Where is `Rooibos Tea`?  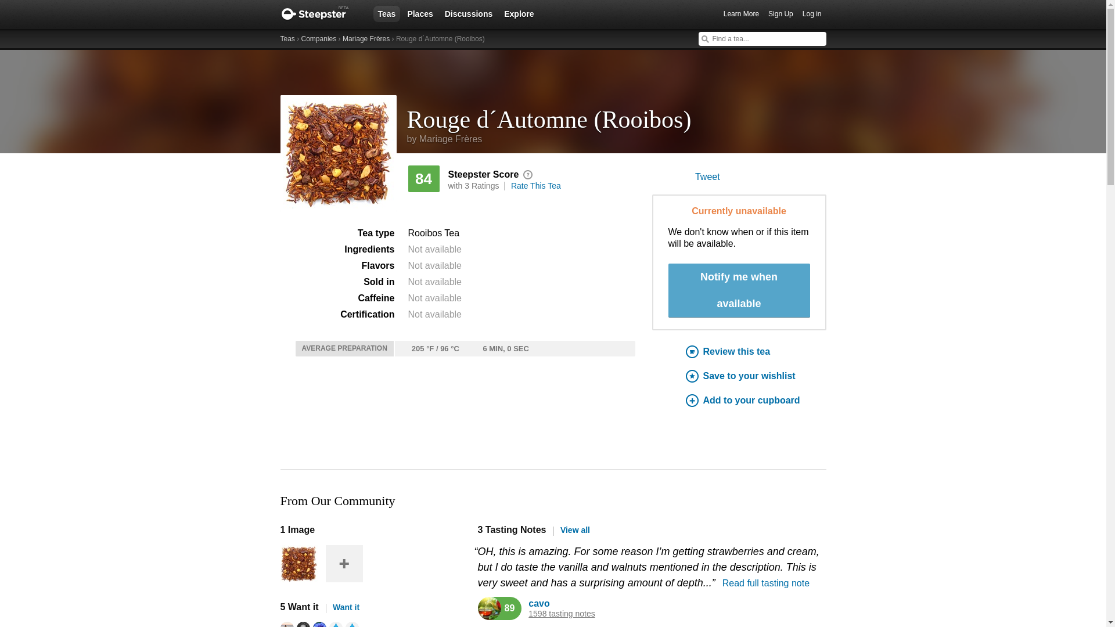
Rooibos Tea is located at coordinates (433, 233).